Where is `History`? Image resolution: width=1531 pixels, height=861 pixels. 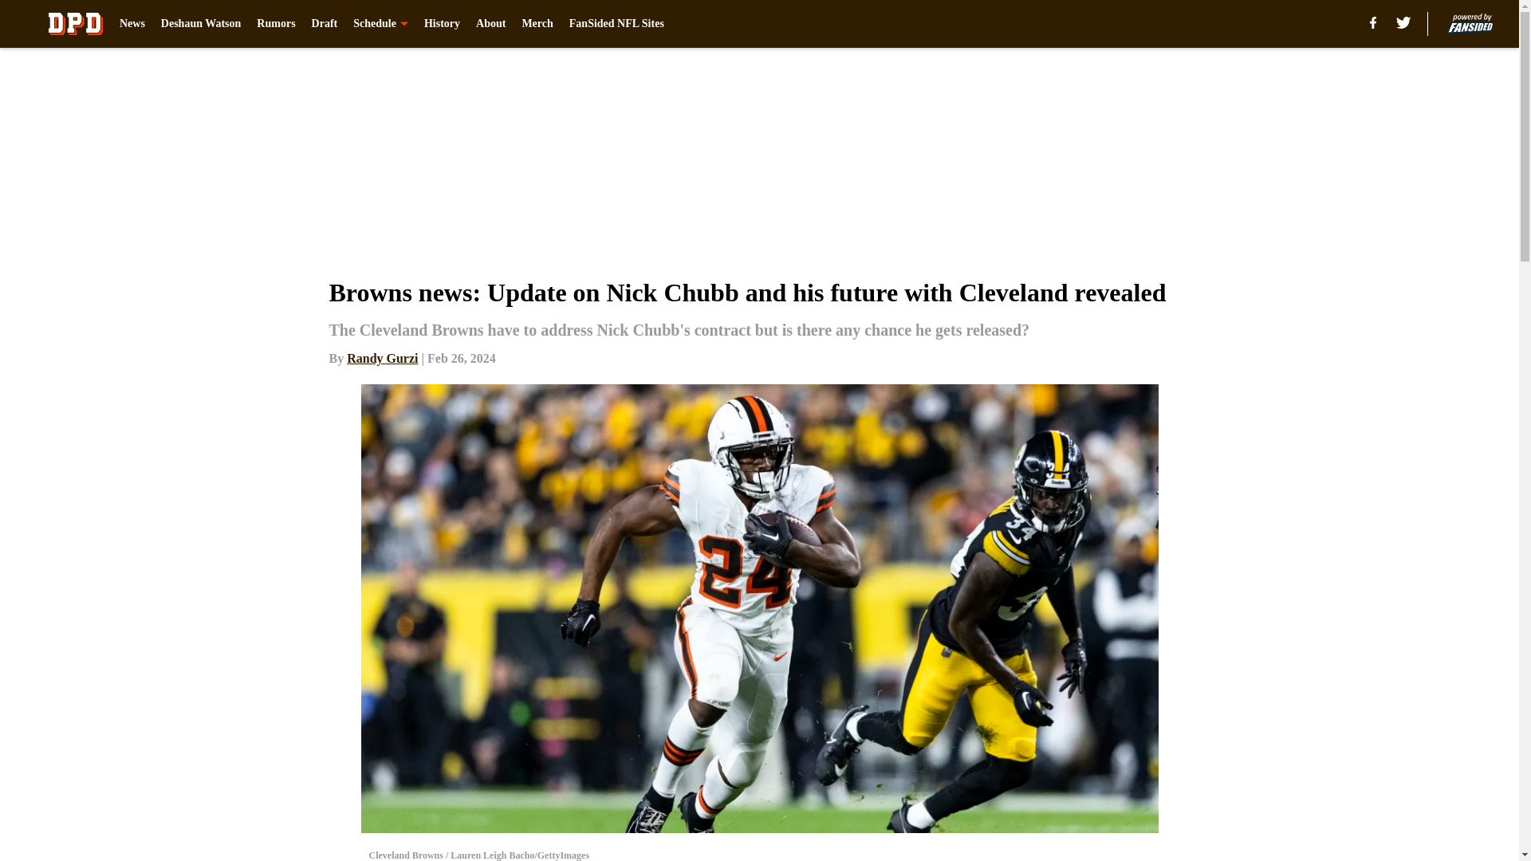 History is located at coordinates (442, 24).